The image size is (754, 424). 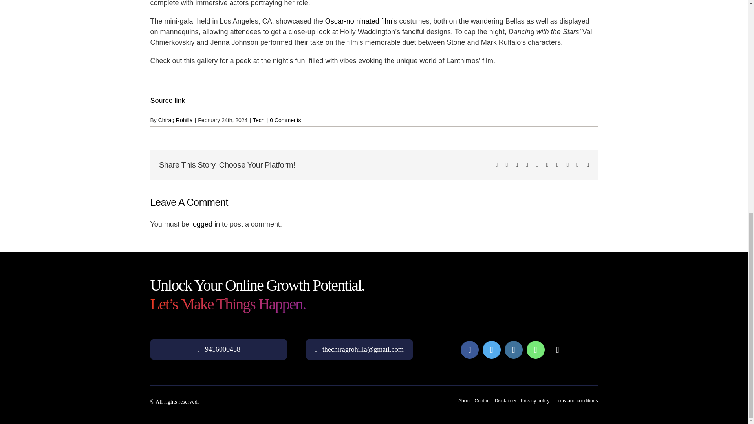 What do you see at coordinates (482, 400) in the screenshot?
I see `Contact` at bounding box center [482, 400].